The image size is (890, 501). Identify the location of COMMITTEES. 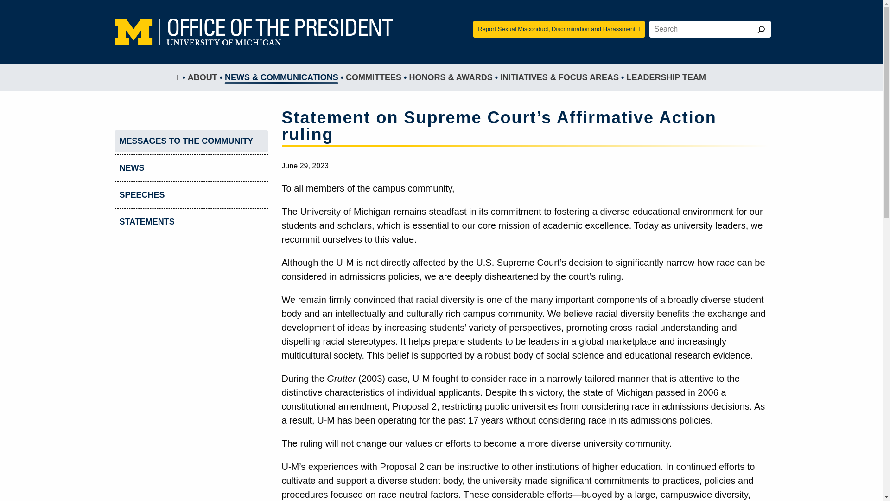
(374, 77).